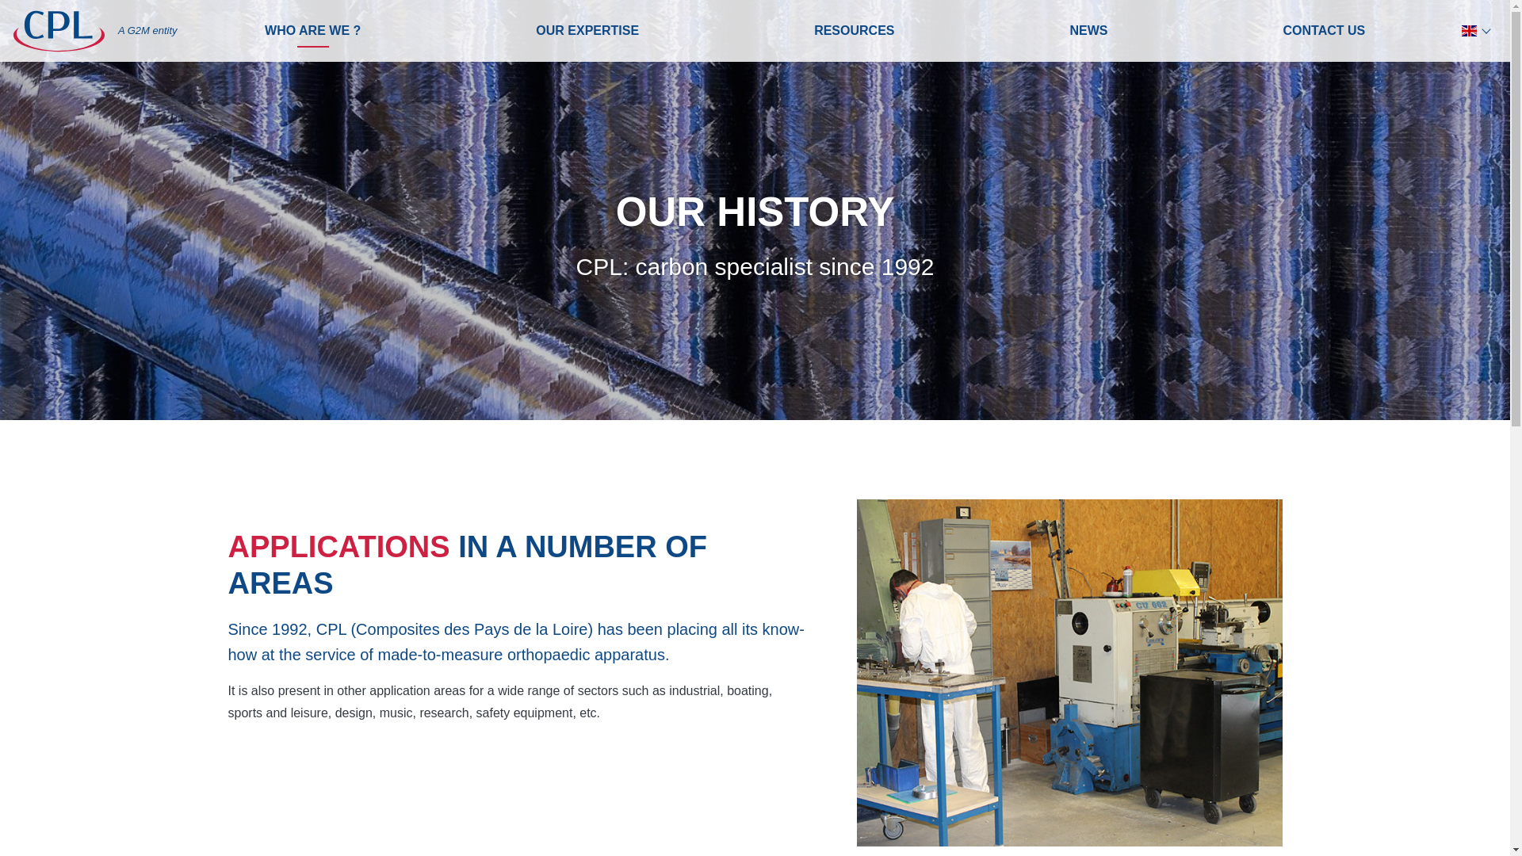 Image resolution: width=1522 pixels, height=856 pixels. I want to click on English, so click(1475, 30).